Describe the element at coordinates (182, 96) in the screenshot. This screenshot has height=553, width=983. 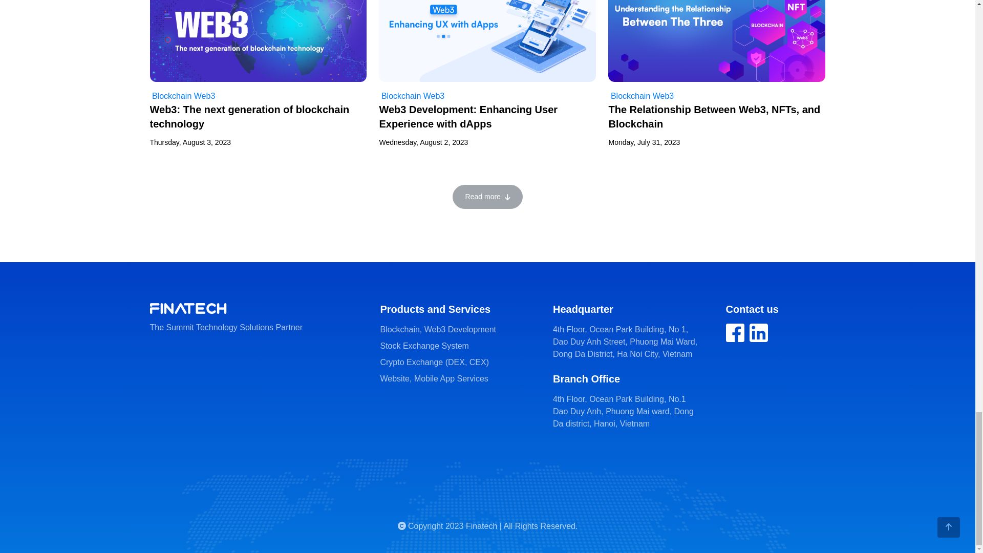
I see `Blockchain Web3` at that location.